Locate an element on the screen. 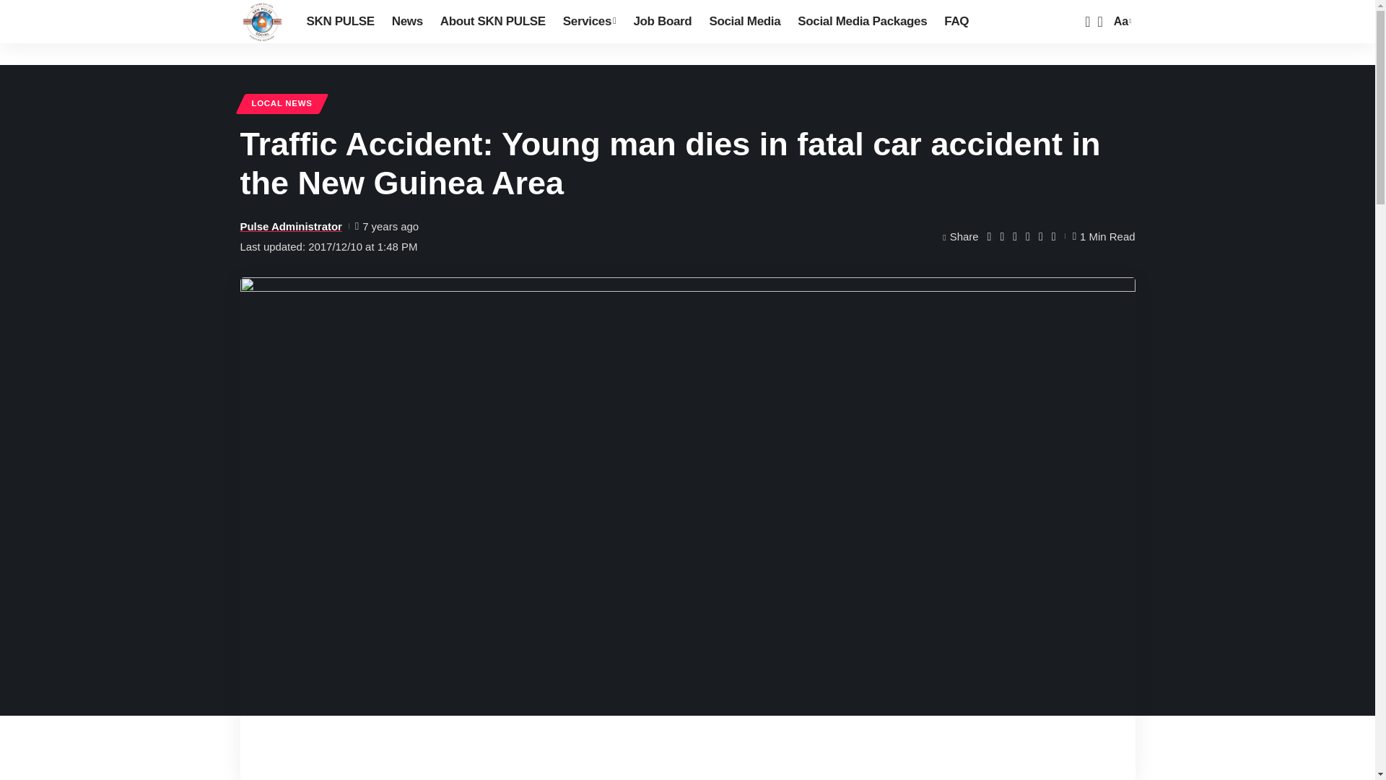  Aa is located at coordinates (1120, 22).